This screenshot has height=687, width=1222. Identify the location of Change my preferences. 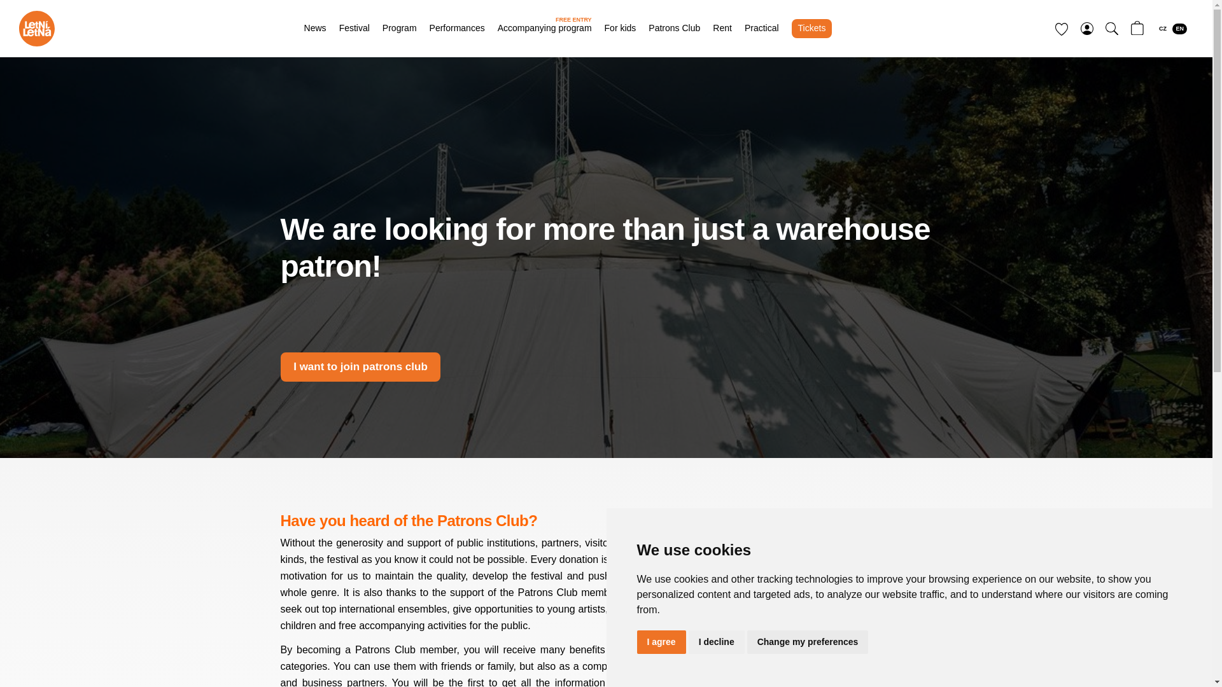
(808, 642).